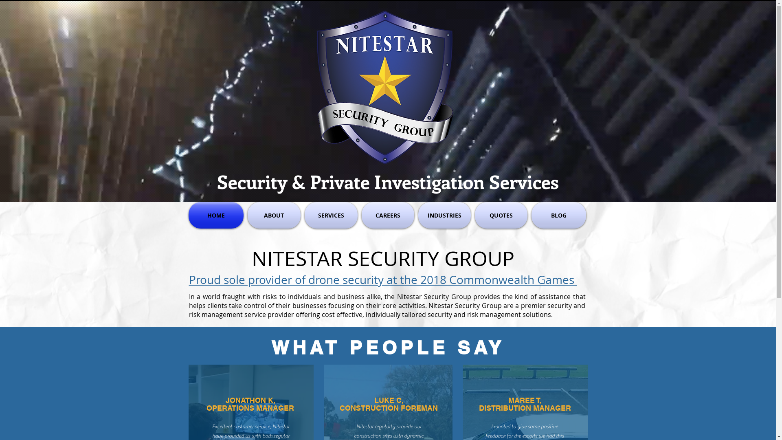  What do you see at coordinates (274, 215) in the screenshot?
I see `ABOUT` at bounding box center [274, 215].